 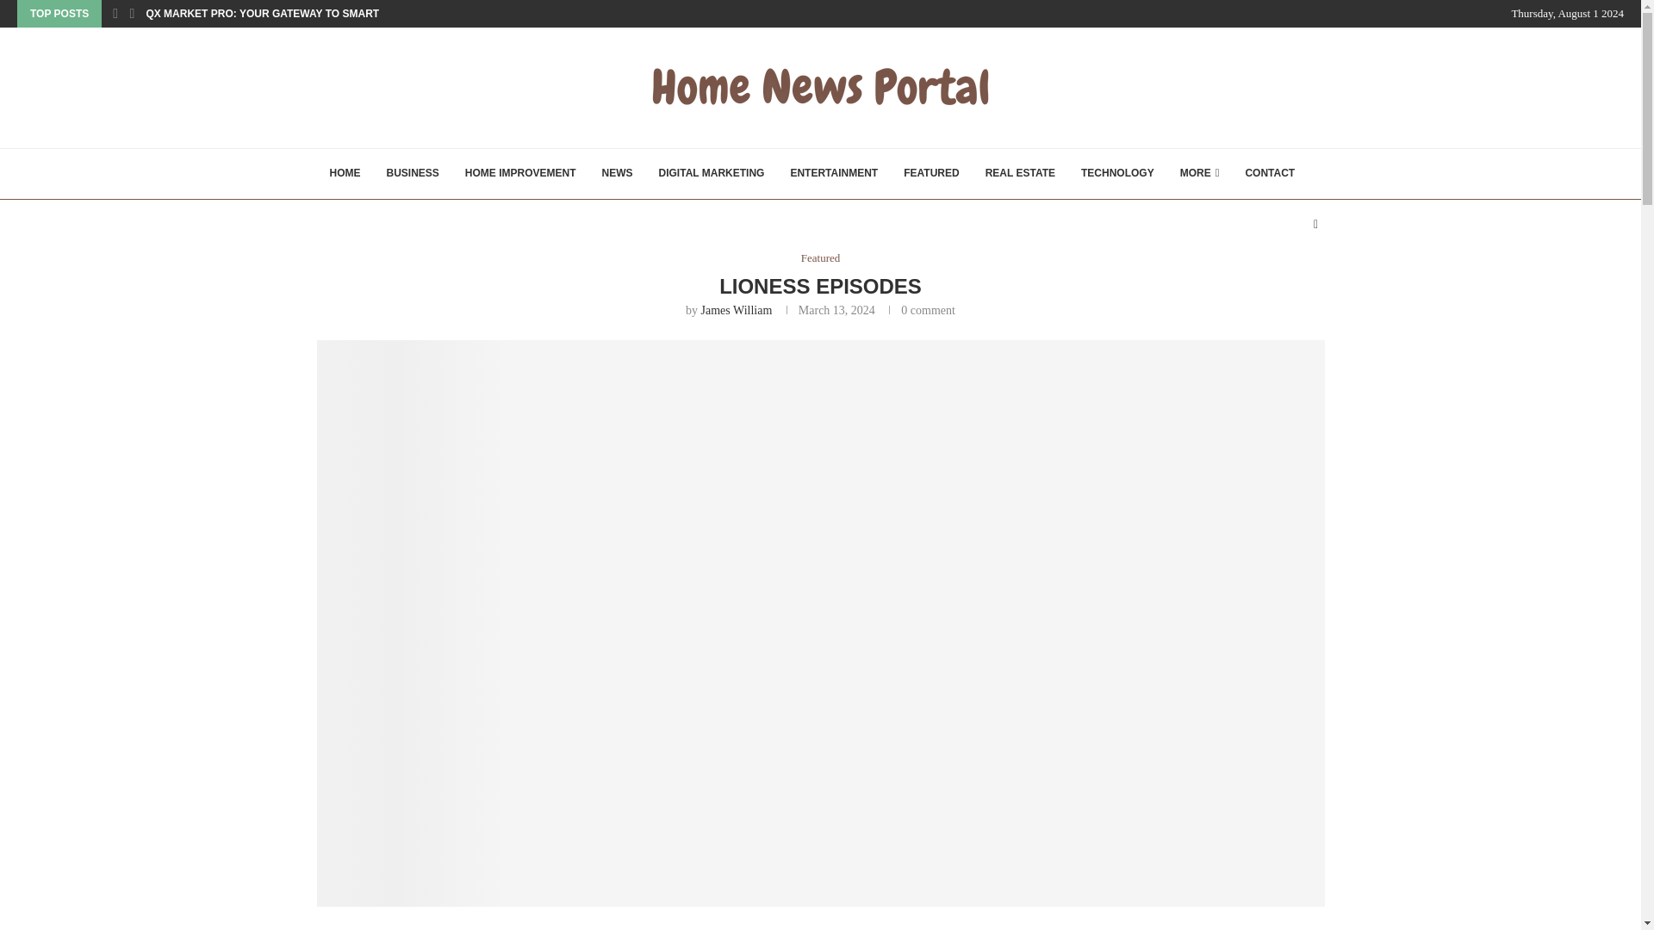 What do you see at coordinates (345, 174) in the screenshot?
I see `HOME` at bounding box center [345, 174].